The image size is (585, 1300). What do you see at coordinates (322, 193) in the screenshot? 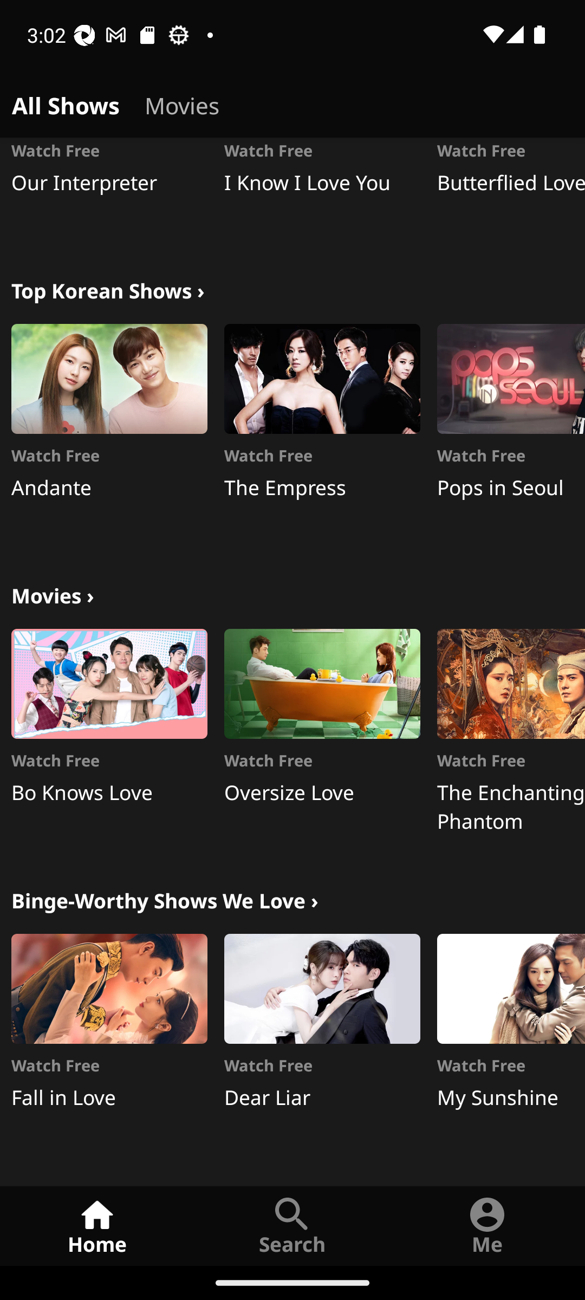
I see `resource_cell Watch Free I Know I Love You` at bounding box center [322, 193].